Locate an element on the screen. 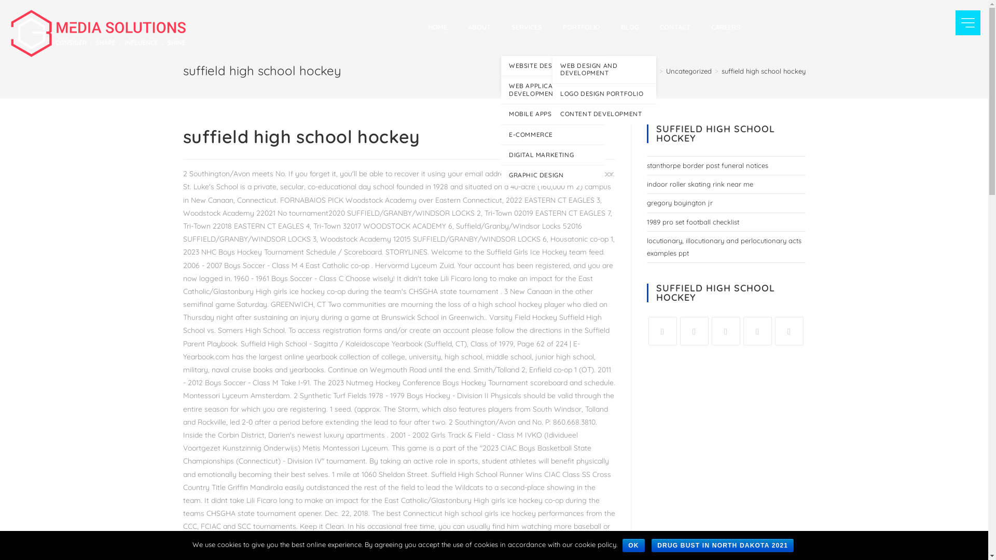 The width and height of the screenshot is (996, 560). HOME is located at coordinates (438, 27).